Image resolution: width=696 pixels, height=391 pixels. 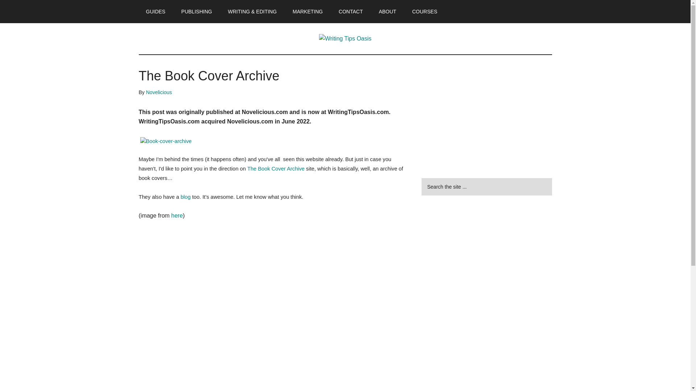 What do you see at coordinates (275, 169) in the screenshot?
I see `The Book Cover Archive` at bounding box center [275, 169].